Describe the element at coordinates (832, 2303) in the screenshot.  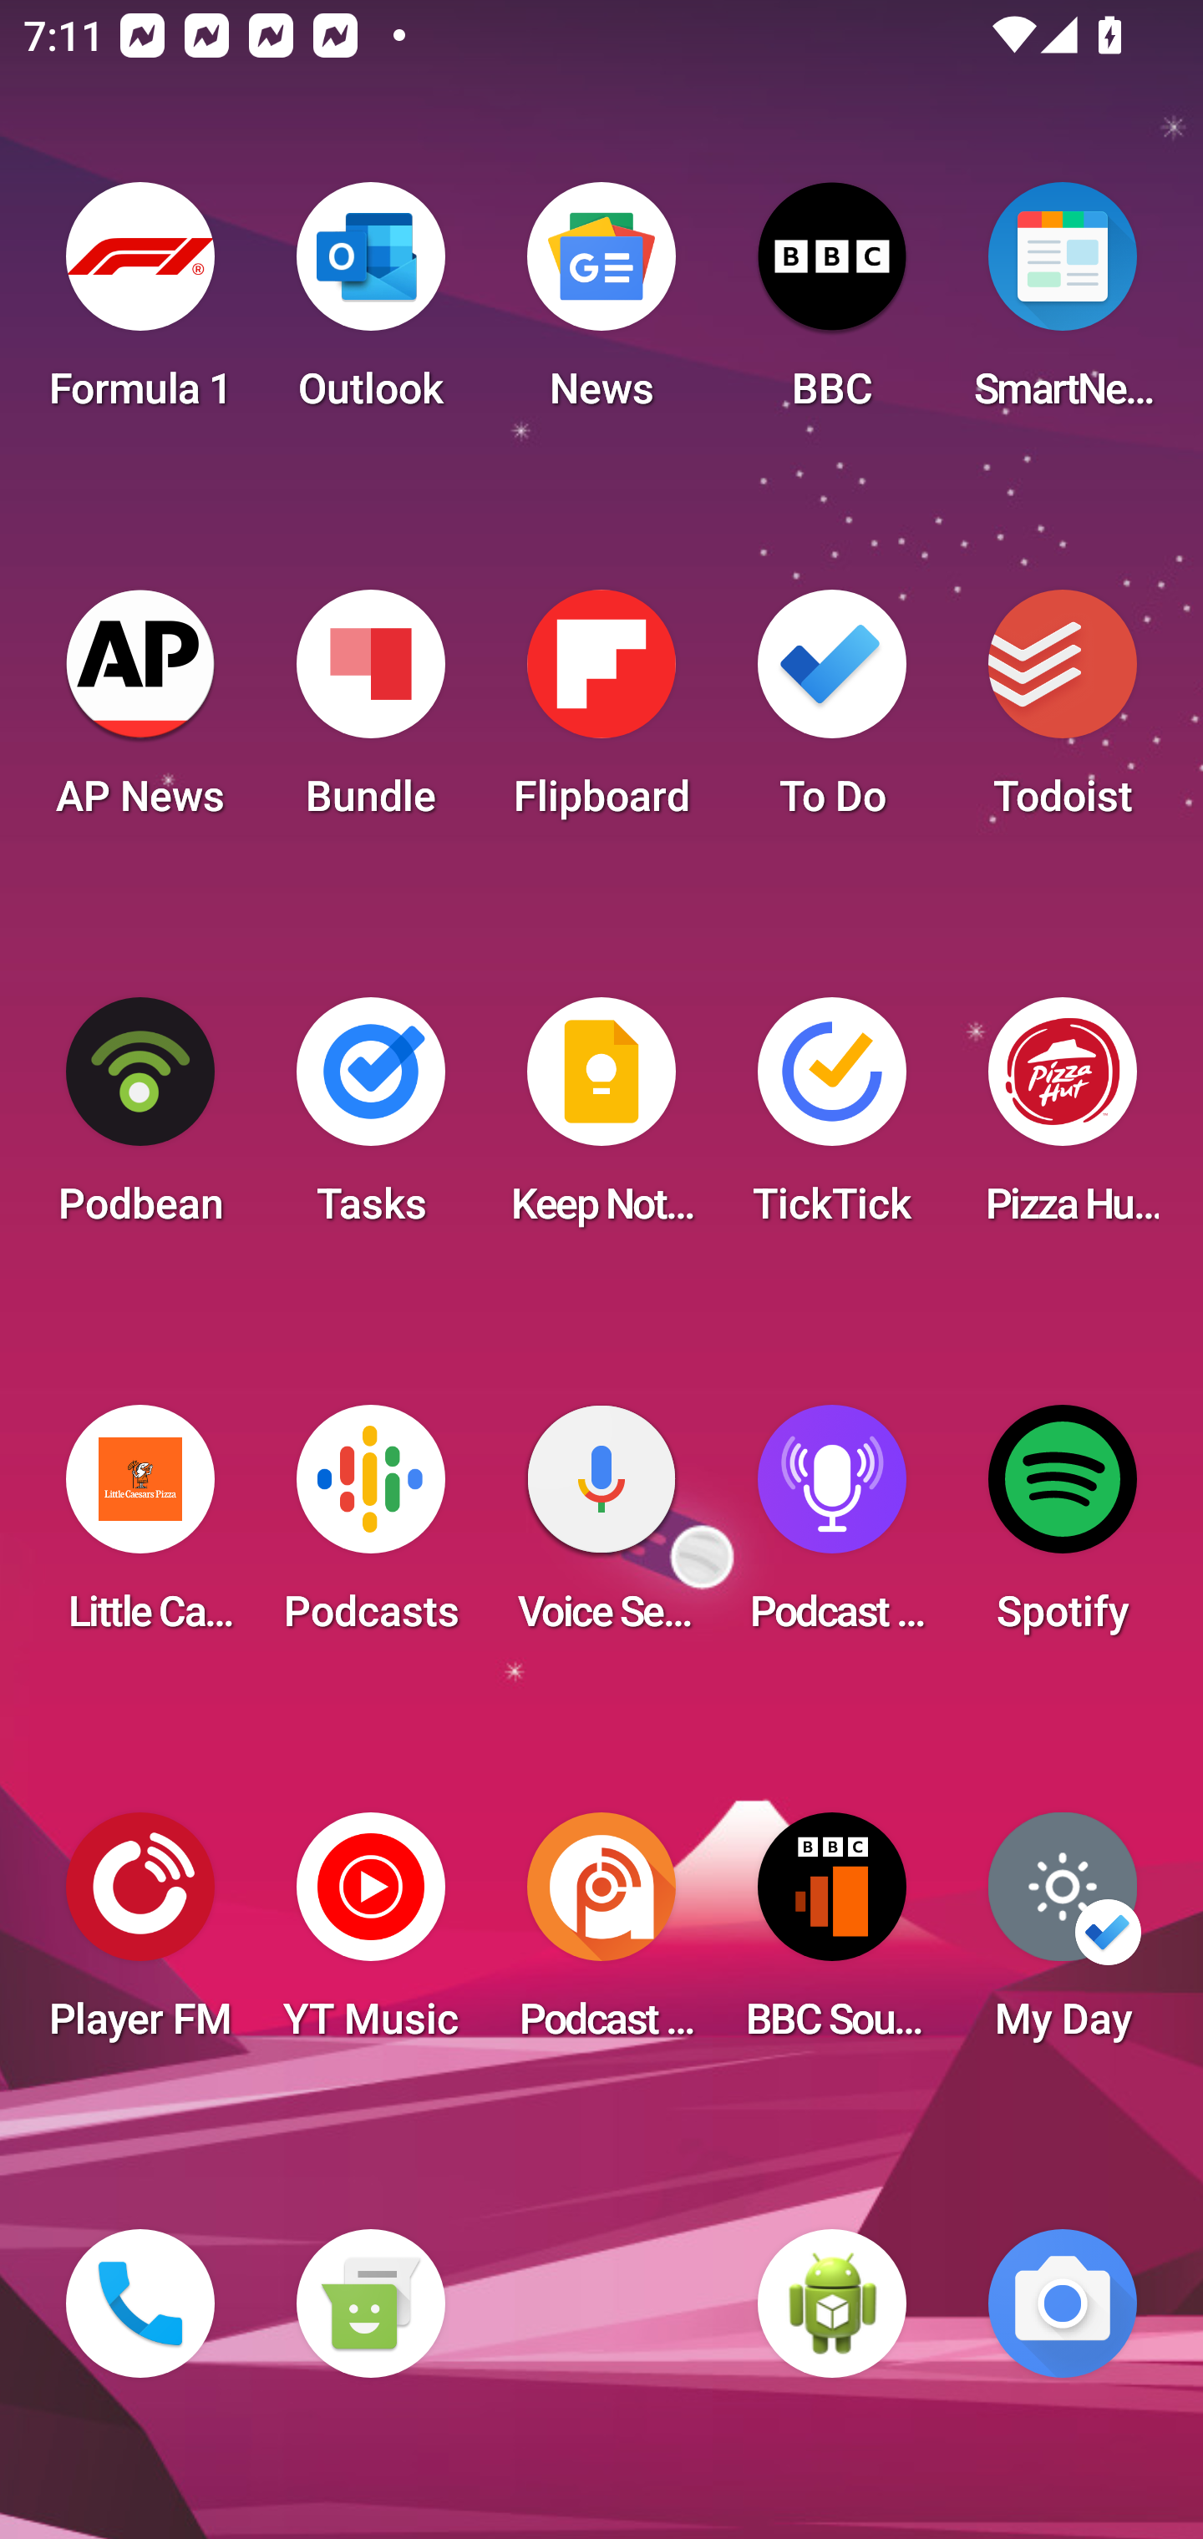
I see `WebView Browser Tester` at that location.